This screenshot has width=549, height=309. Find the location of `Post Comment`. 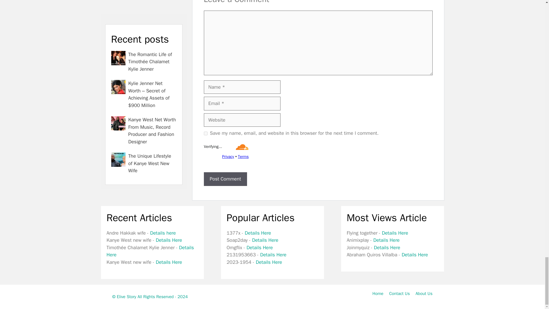

Post Comment is located at coordinates (225, 179).